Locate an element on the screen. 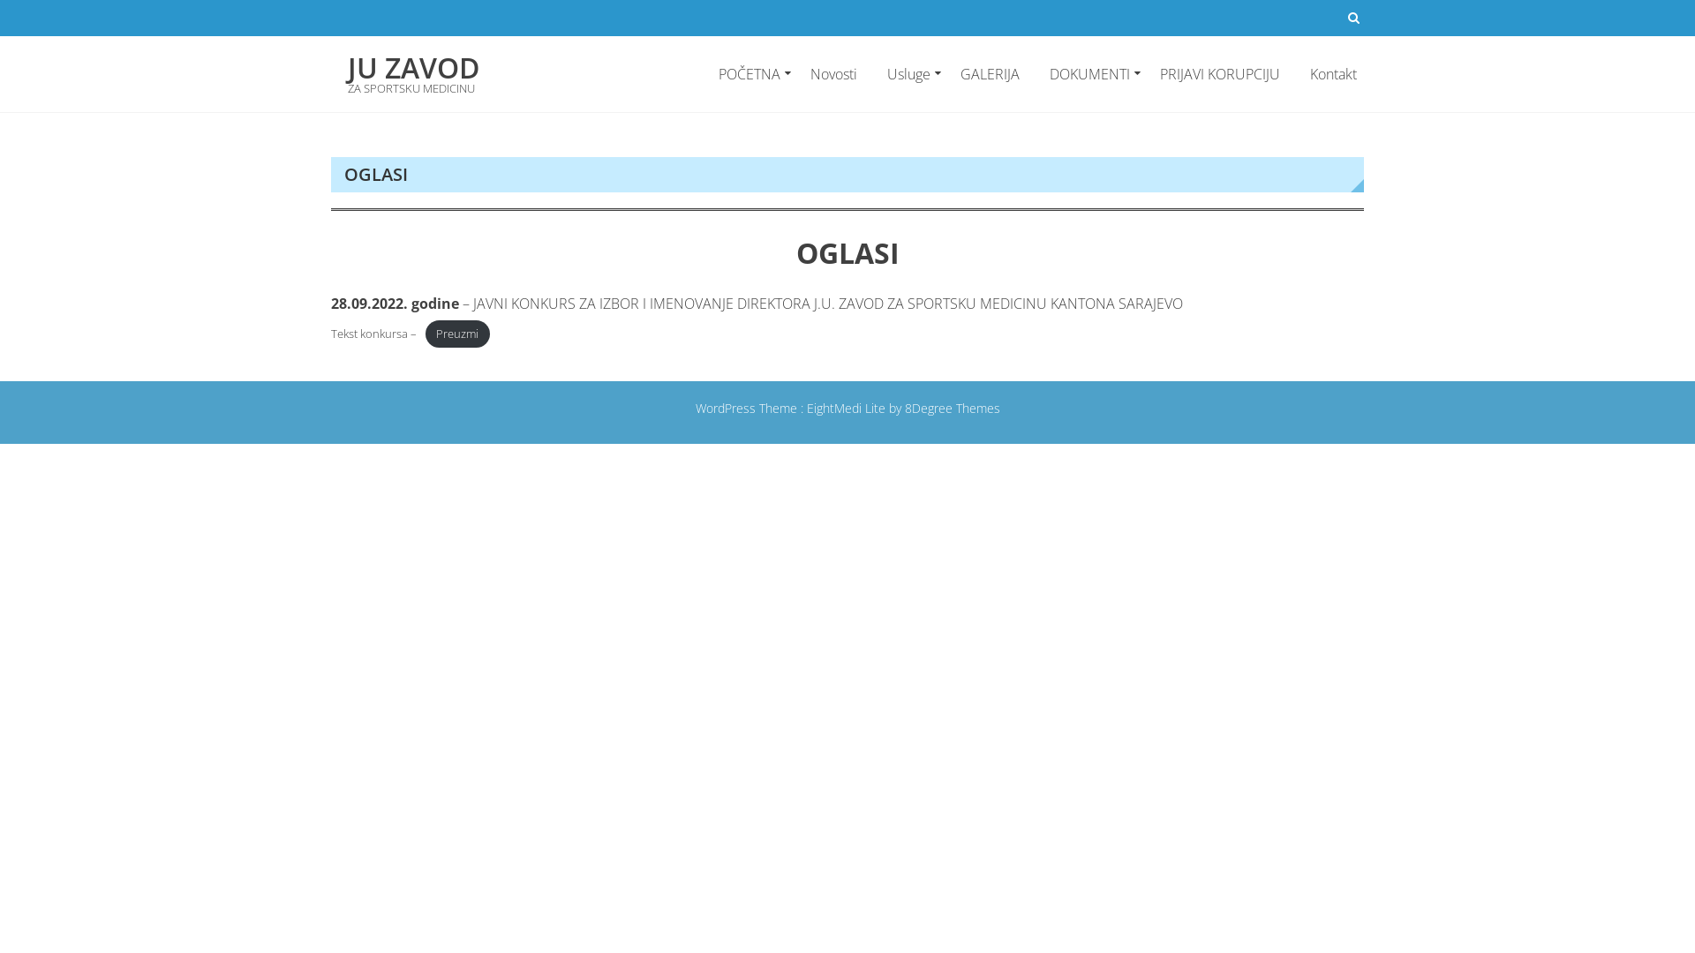  Kontakt is located at coordinates (1327, 74).